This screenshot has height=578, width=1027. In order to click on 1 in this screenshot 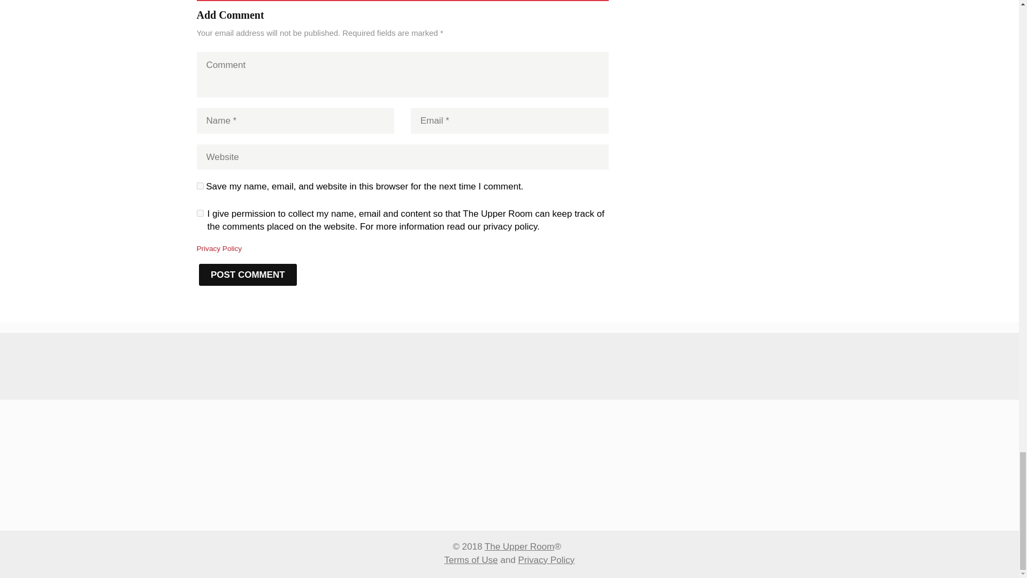, I will do `click(200, 213)`.